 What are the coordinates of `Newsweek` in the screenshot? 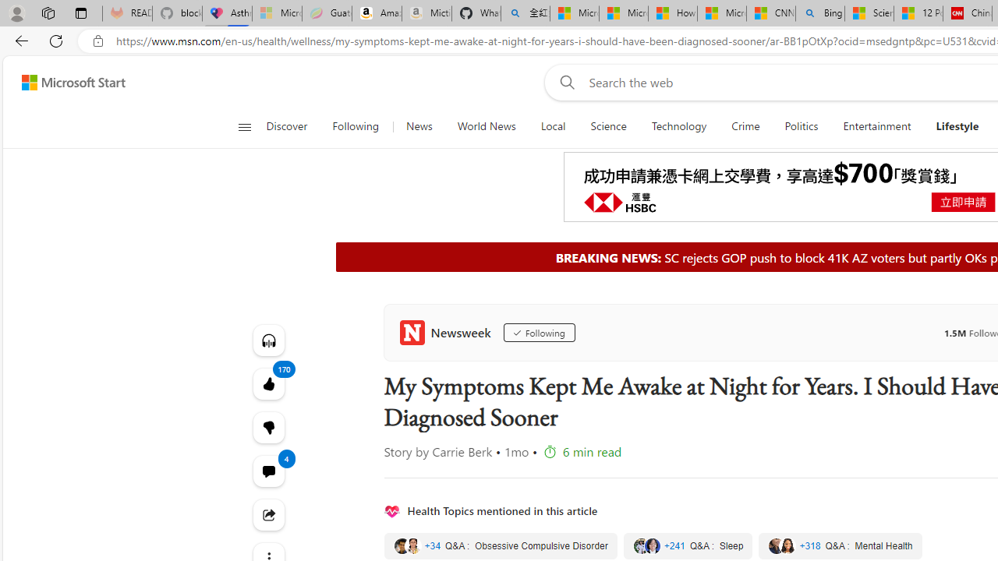 It's located at (448, 332).